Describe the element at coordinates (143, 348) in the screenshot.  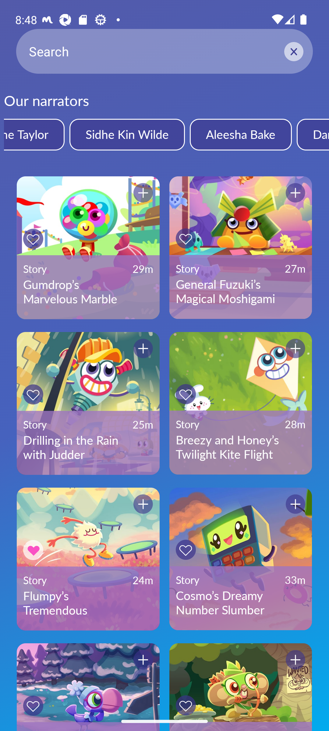
I see `Button` at that location.